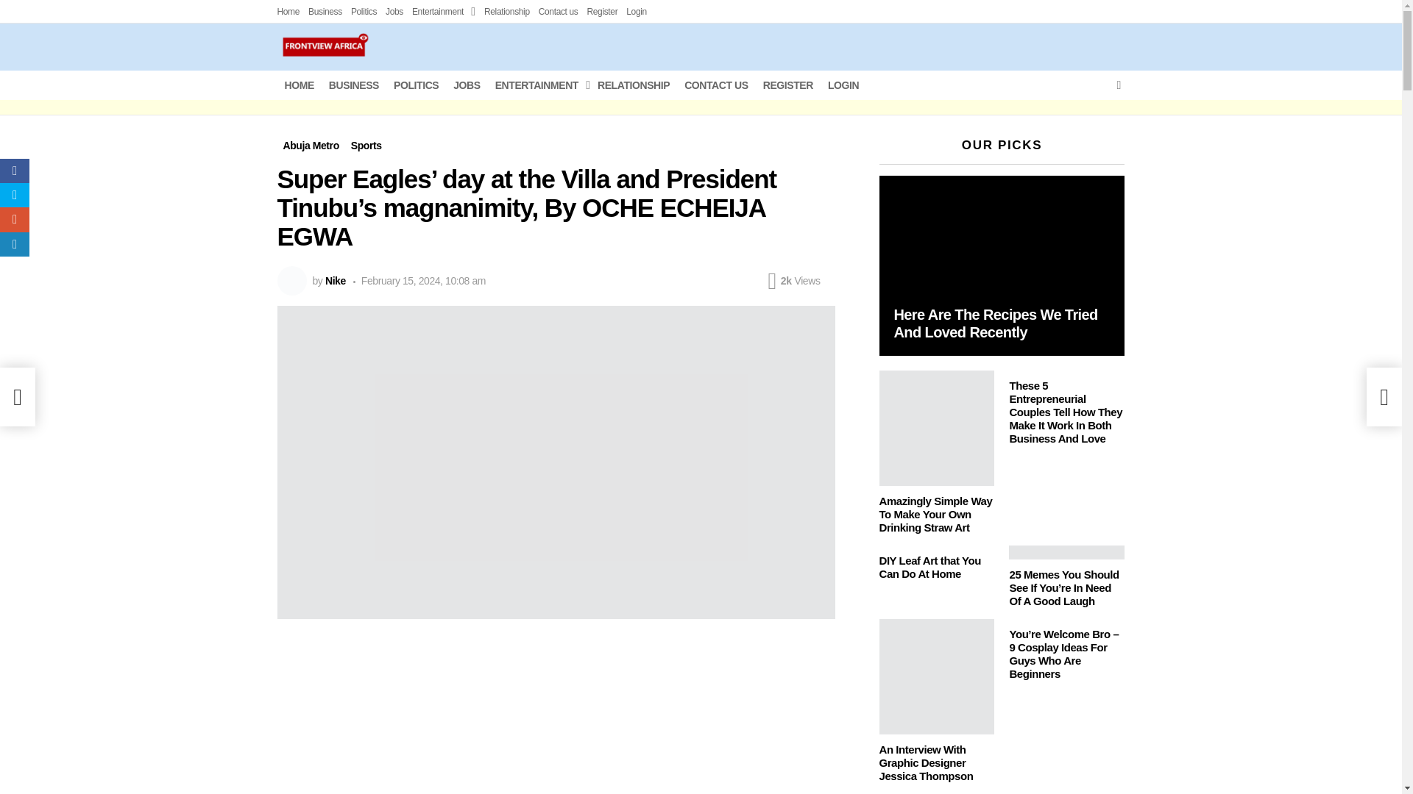 The height and width of the screenshot is (794, 1413). What do you see at coordinates (443, 12) in the screenshot?
I see `Entertainment` at bounding box center [443, 12].